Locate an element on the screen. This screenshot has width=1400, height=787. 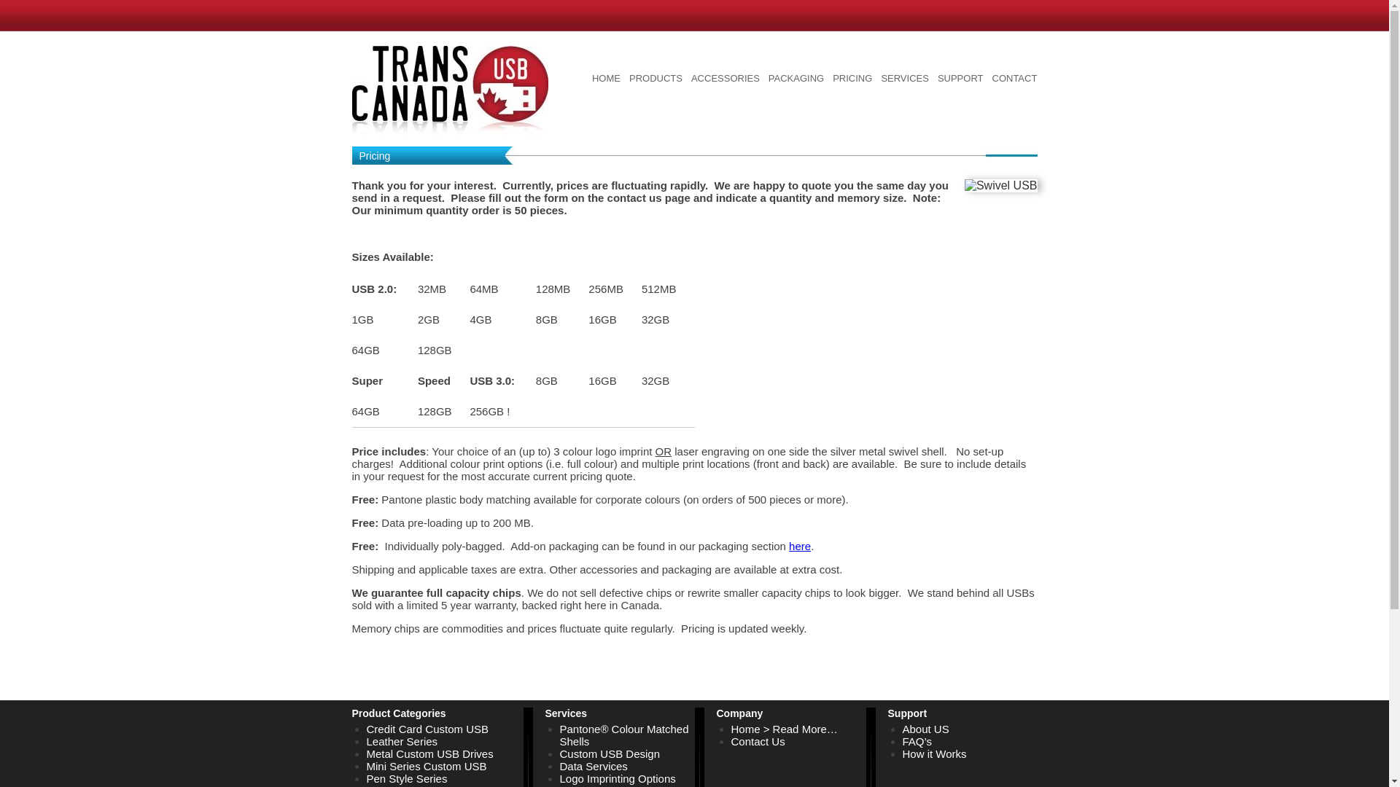
Custom USB Design is located at coordinates (610, 753).